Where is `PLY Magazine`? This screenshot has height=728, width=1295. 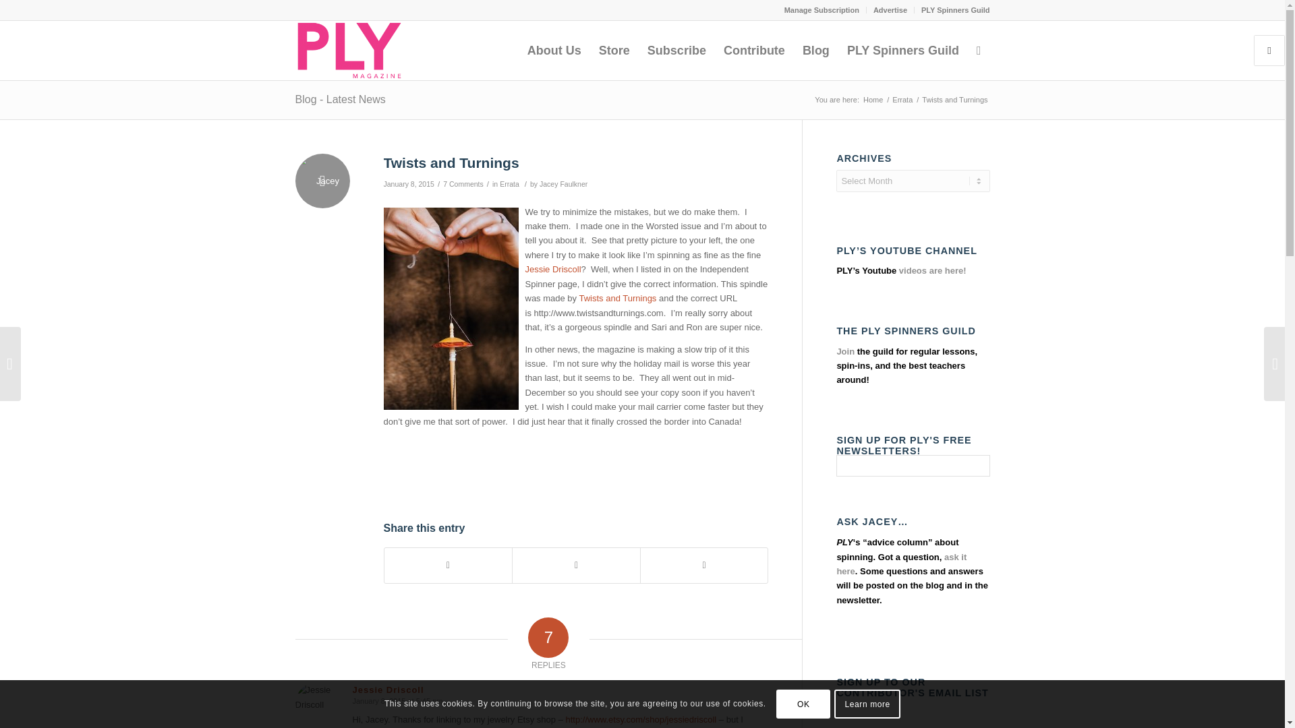
PLY Magazine is located at coordinates (873, 100).